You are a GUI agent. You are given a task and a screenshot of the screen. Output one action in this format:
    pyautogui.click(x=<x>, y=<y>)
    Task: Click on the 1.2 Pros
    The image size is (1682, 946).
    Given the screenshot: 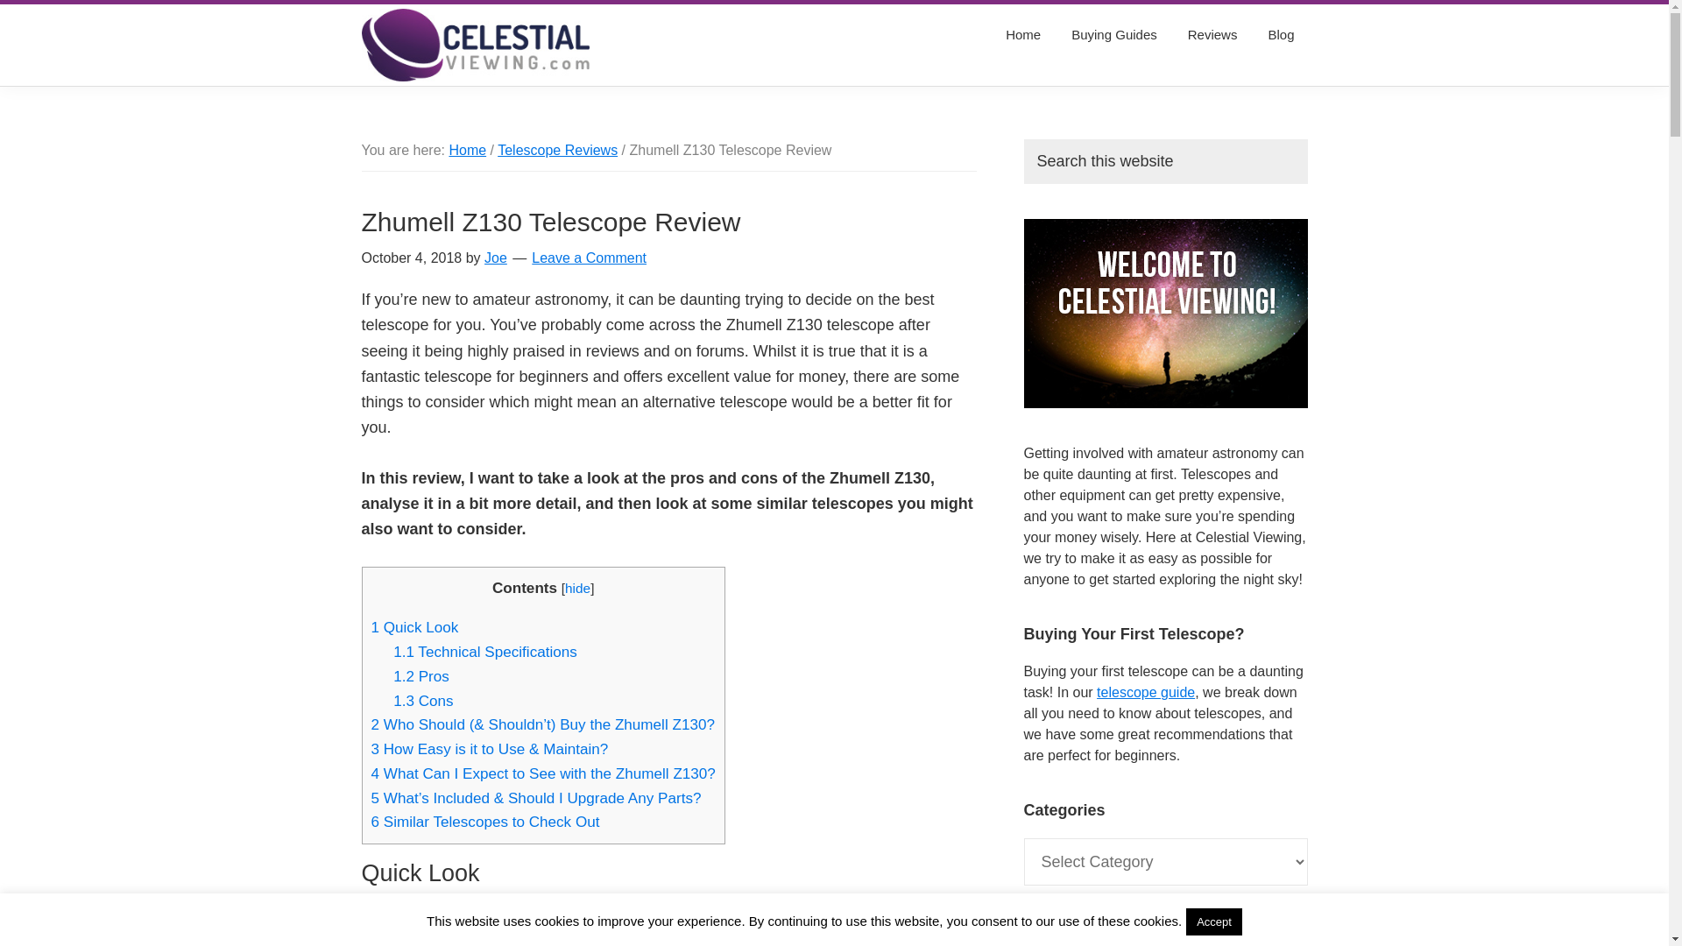 What is the action you would take?
    pyautogui.click(x=420, y=676)
    